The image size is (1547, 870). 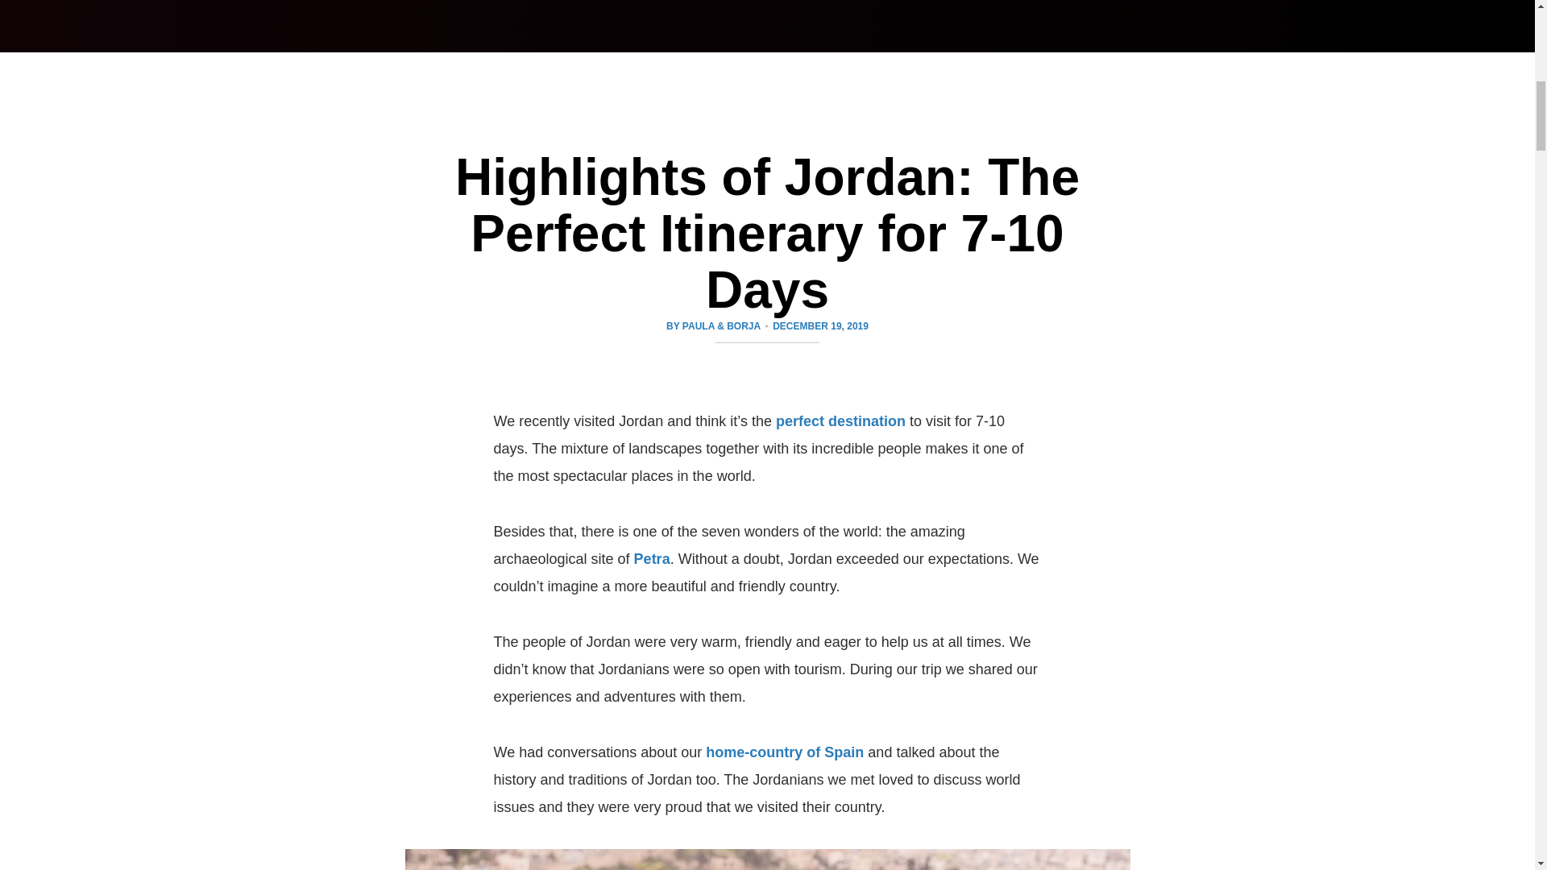 I want to click on DECEMBER 19, 2019, so click(x=820, y=325).